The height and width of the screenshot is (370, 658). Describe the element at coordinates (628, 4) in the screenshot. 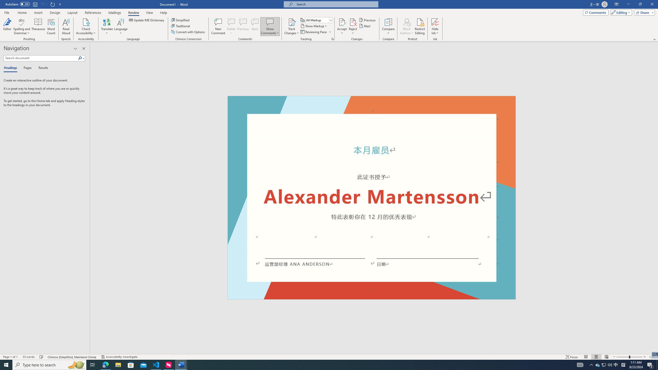

I see `Minimize` at that location.